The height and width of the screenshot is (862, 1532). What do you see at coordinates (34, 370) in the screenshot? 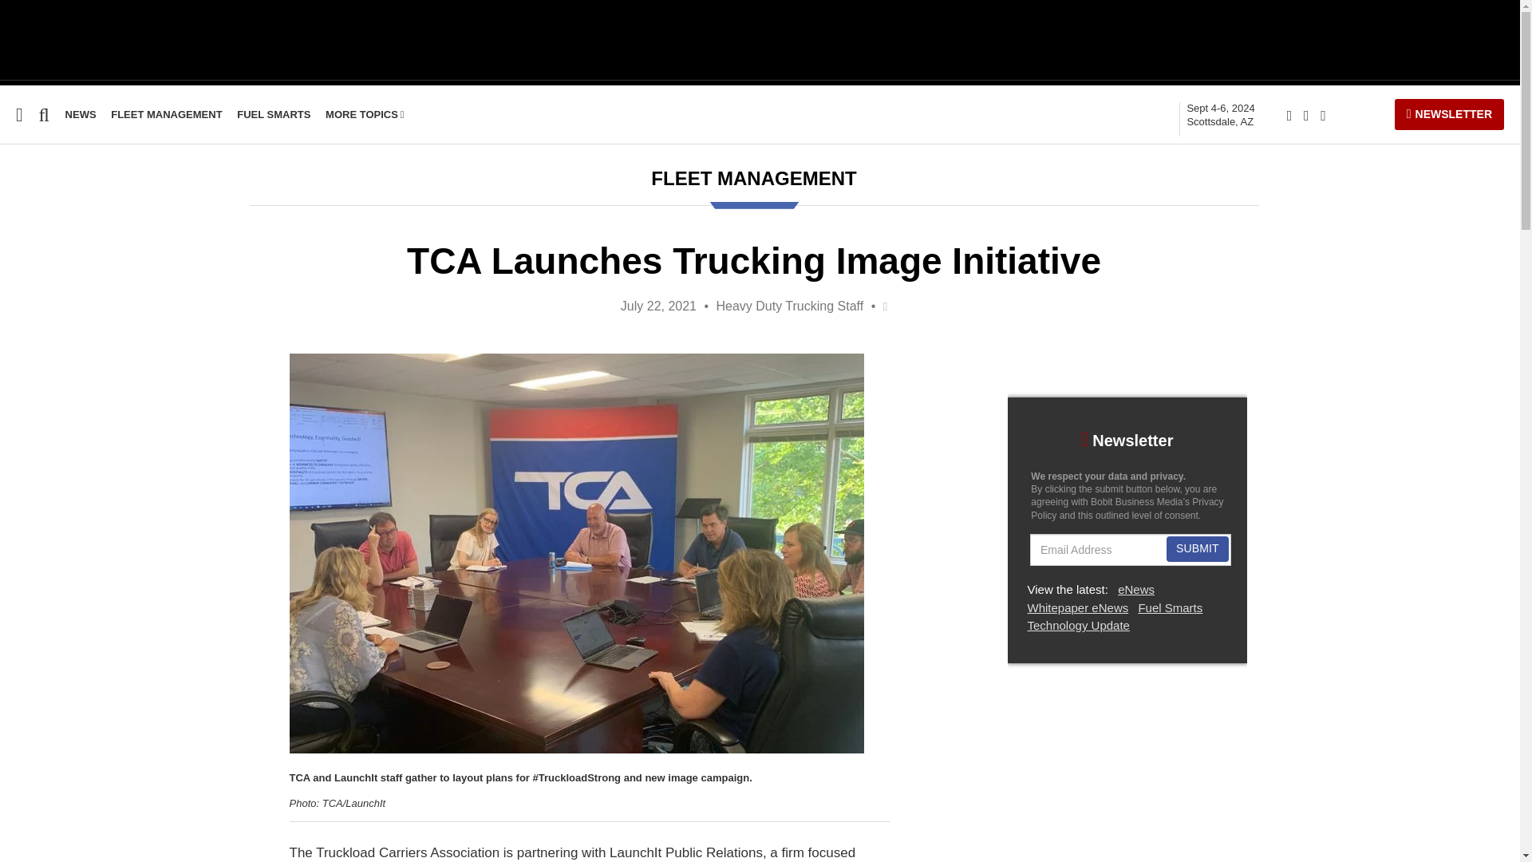
I see `Operations` at bounding box center [34, 370].